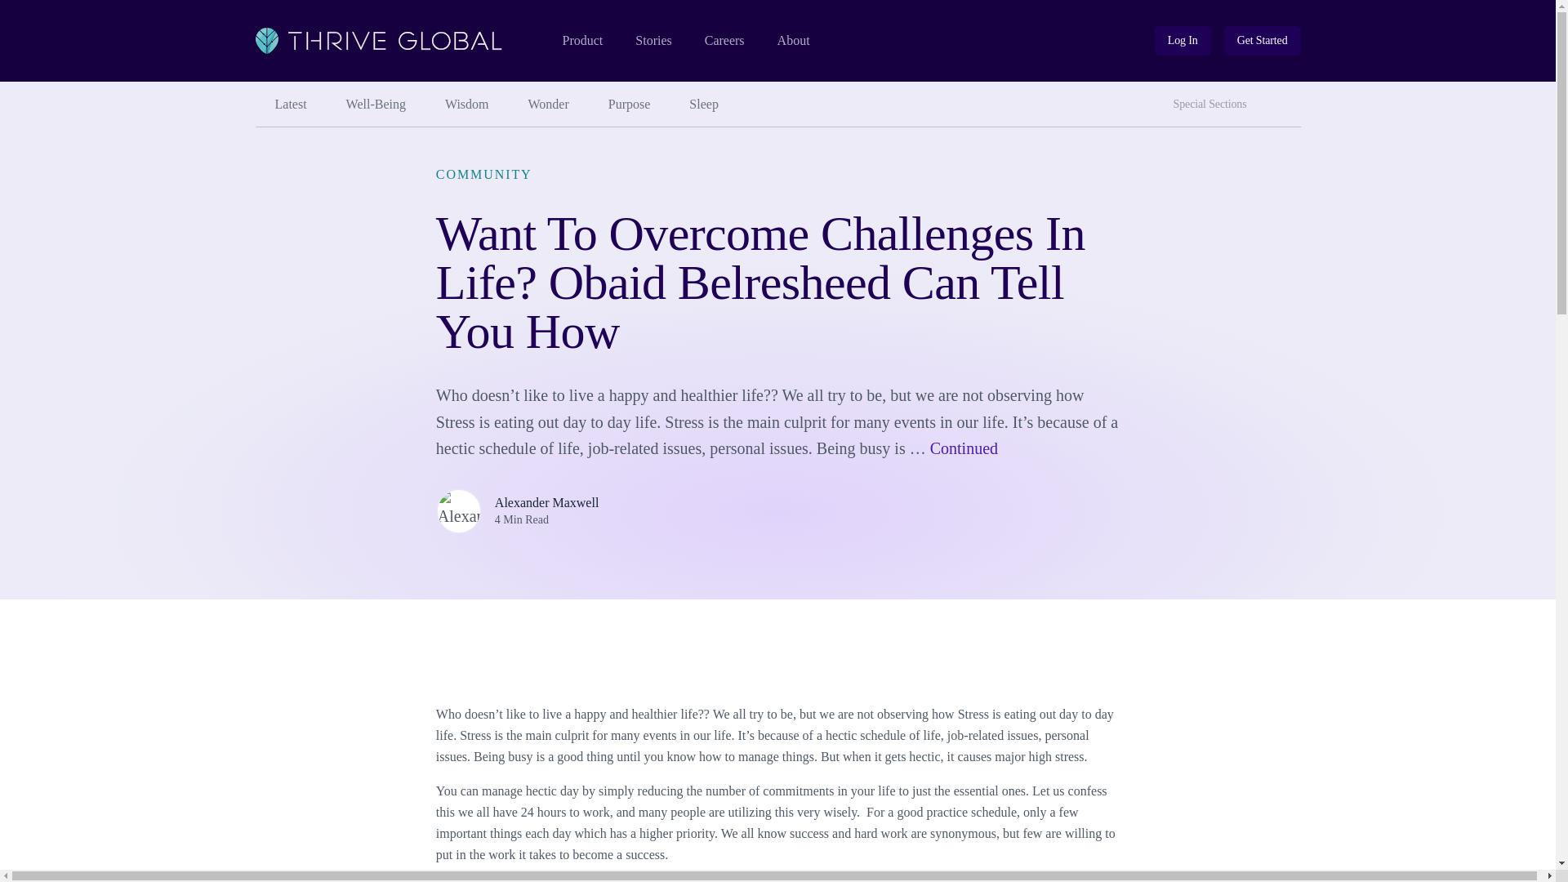  I want to click on Log In, so click(1183, 41).